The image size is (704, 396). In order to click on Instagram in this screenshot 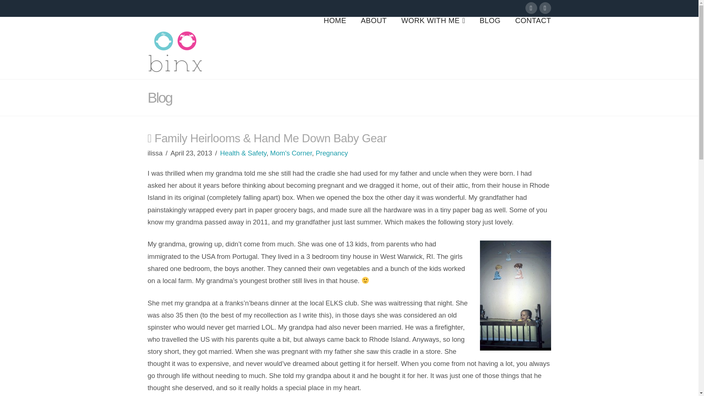, I will do `click(545, 8)`.